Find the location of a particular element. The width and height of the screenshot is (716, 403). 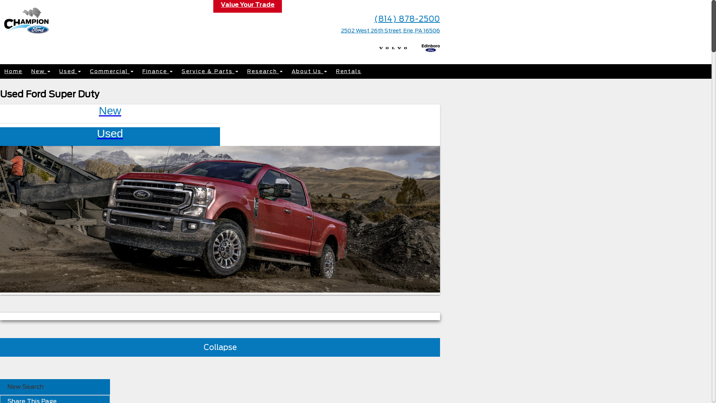

Collapse is located at coordinates (220, 347).